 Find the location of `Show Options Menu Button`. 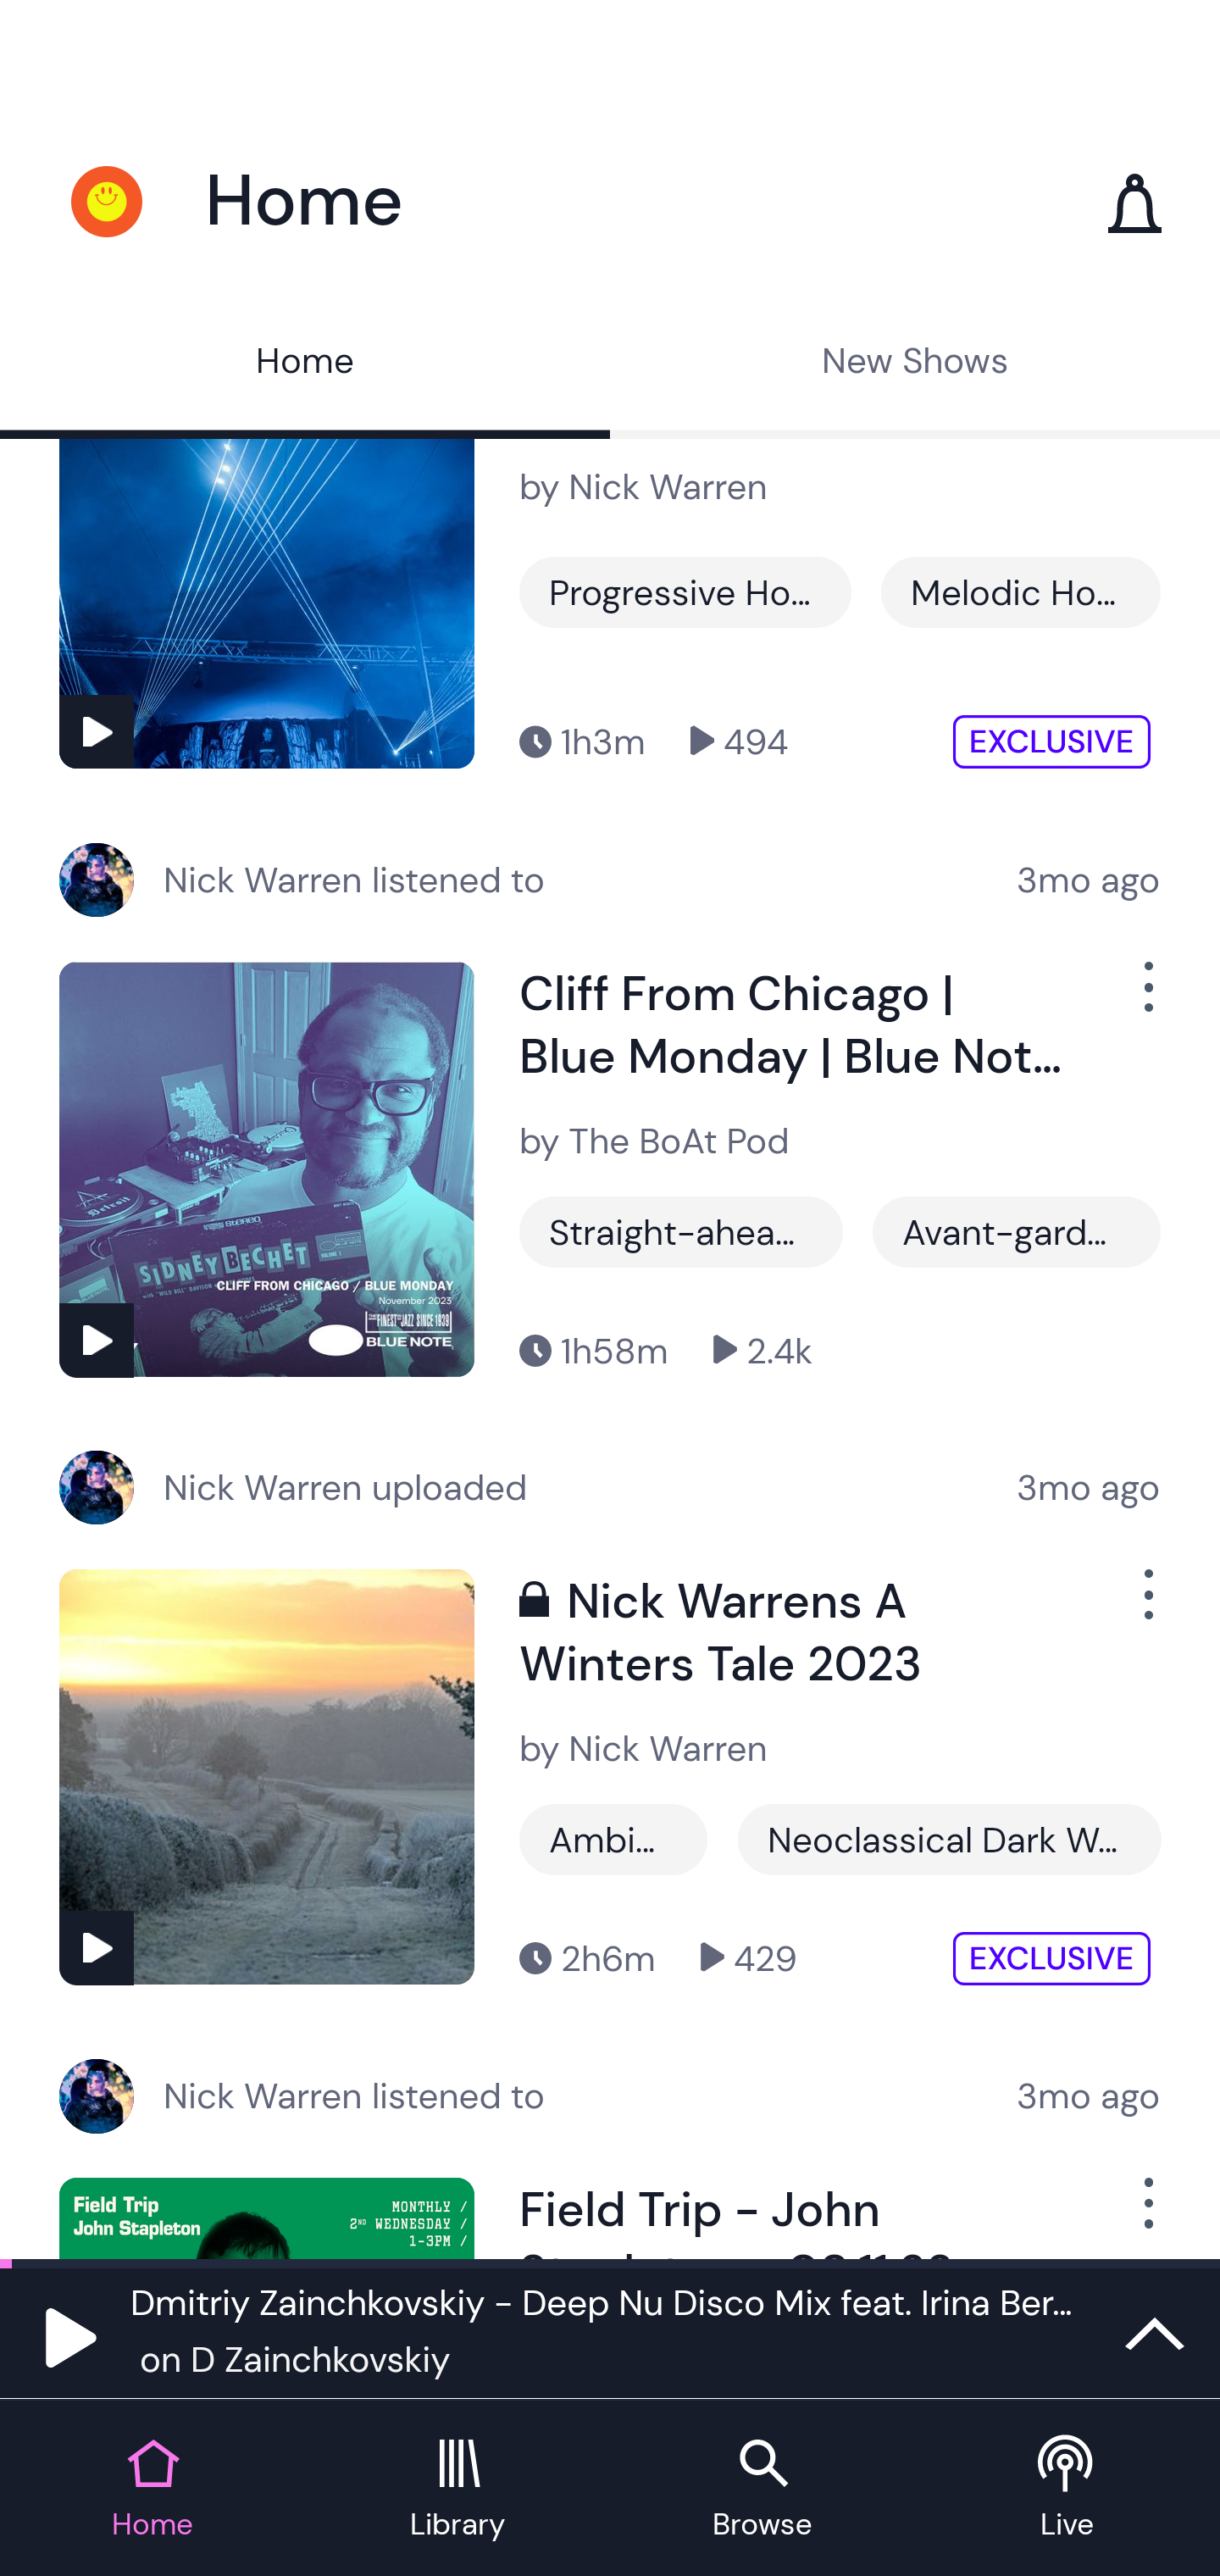

Show Options Menu Button is located at coordinates (1145, 1607).